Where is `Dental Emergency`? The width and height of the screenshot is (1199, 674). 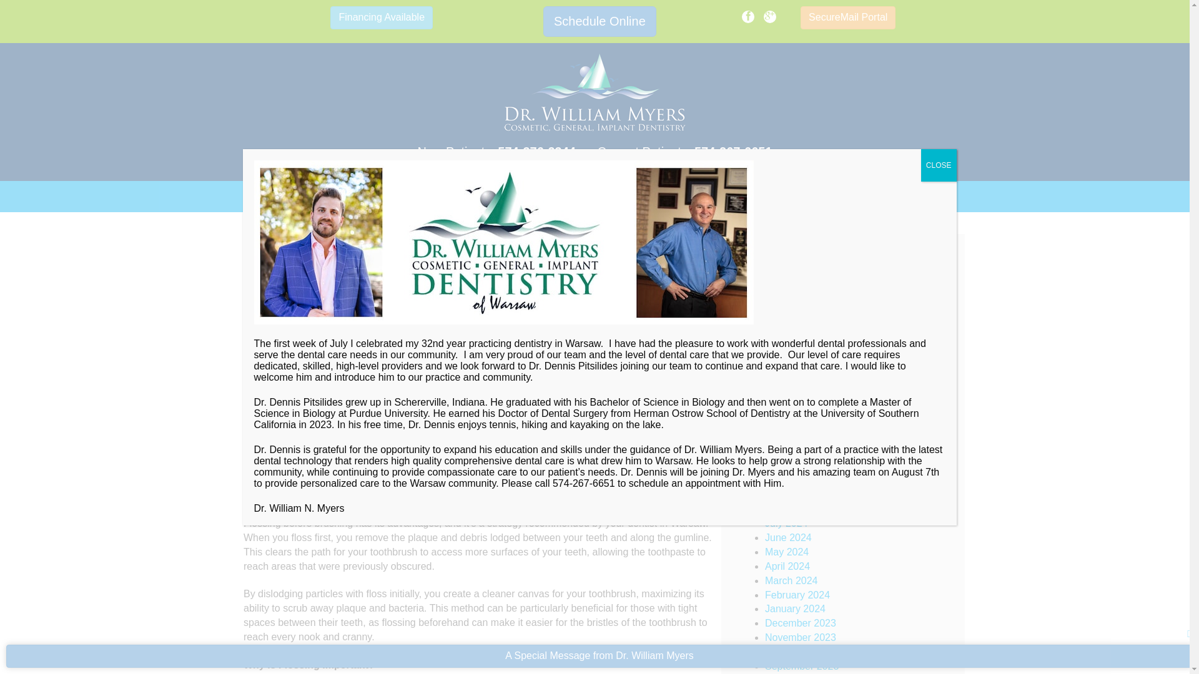
Dental Emergency is located at coordinates (806, 306).